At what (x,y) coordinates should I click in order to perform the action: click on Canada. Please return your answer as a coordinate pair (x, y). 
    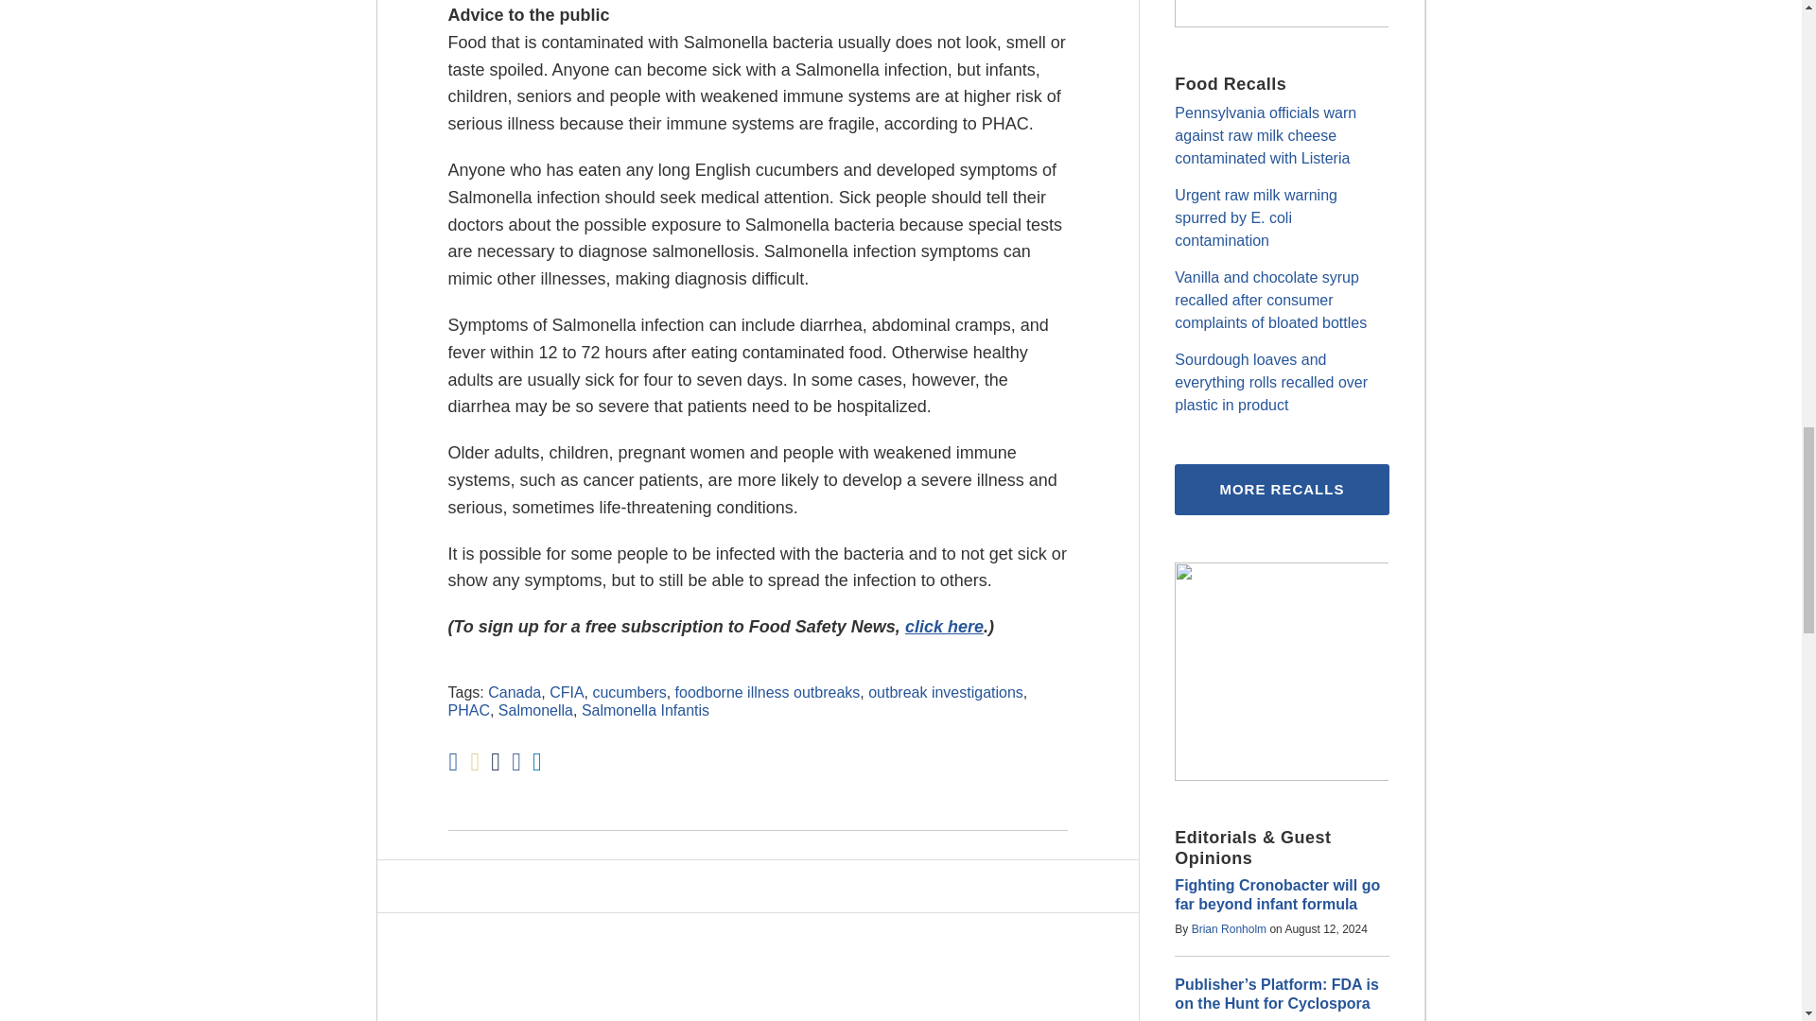
    Looking at the image, I should click on (515, 692).